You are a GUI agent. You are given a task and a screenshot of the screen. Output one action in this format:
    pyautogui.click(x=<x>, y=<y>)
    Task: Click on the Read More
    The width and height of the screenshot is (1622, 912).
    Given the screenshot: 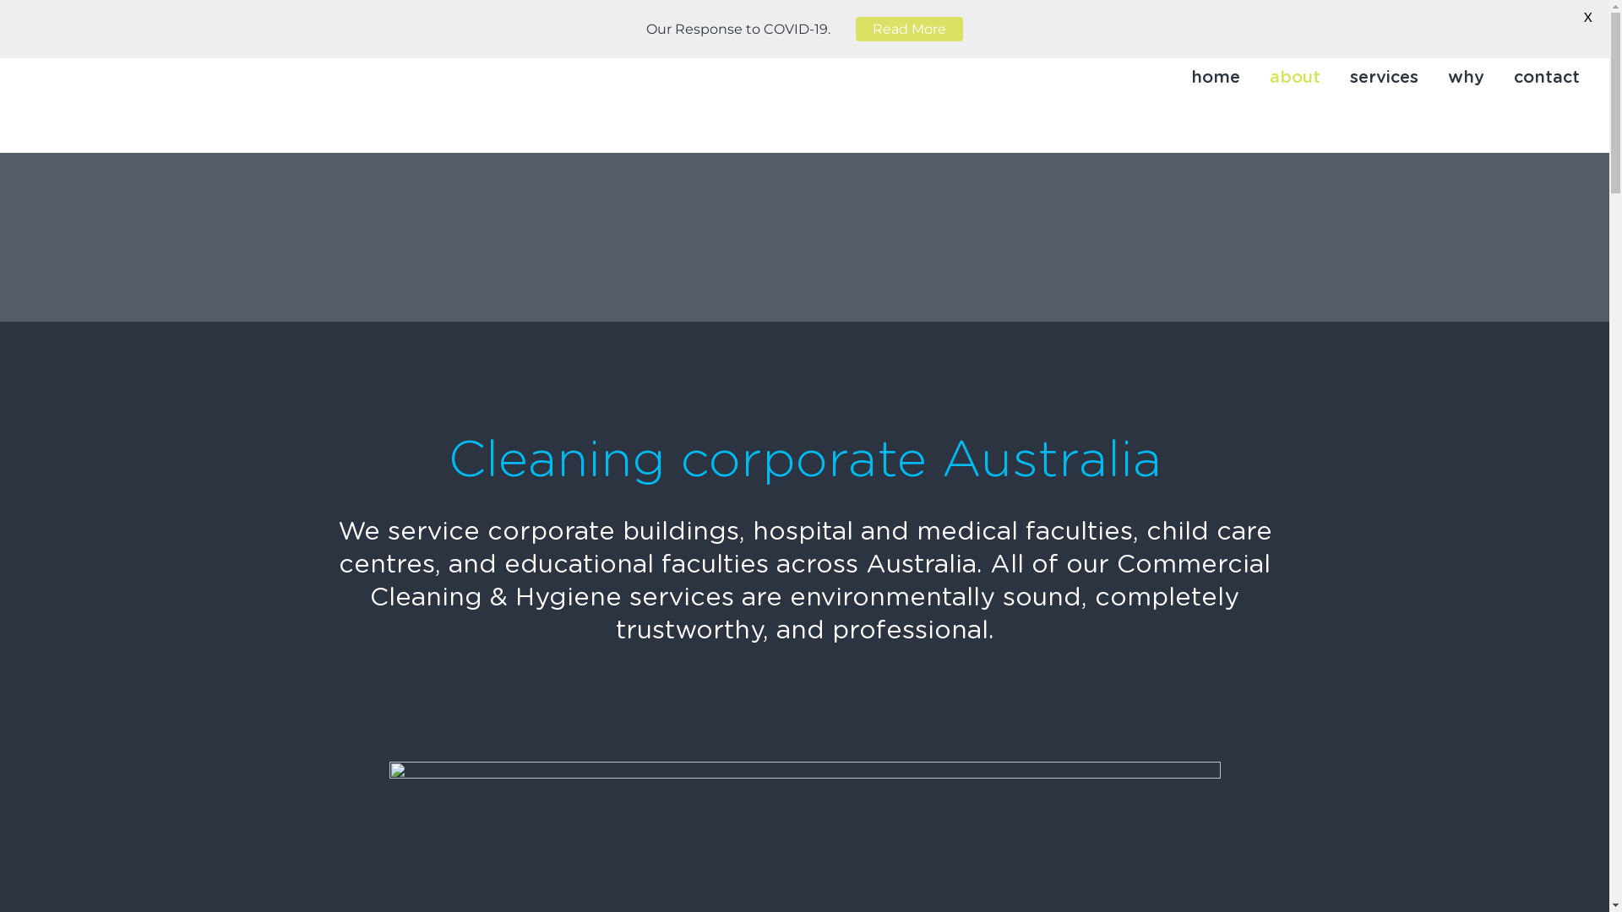 What is the action you would take?
    pyautogui.click(x=909, y=29)
    